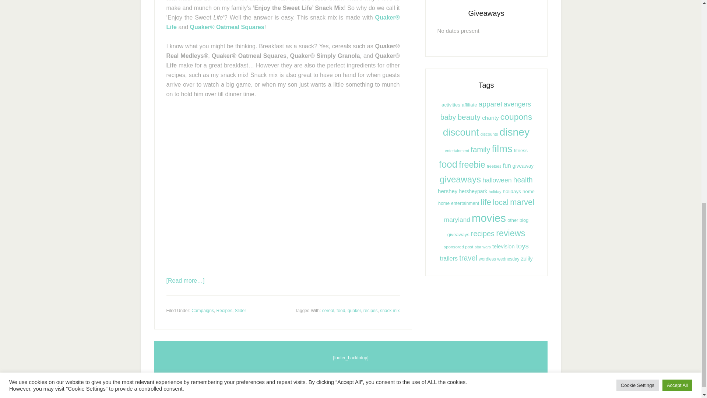 This screenshot has width=707, height=398. Describe the element at coordinates (340, 310) in the screenshot. I see `food` at that location.